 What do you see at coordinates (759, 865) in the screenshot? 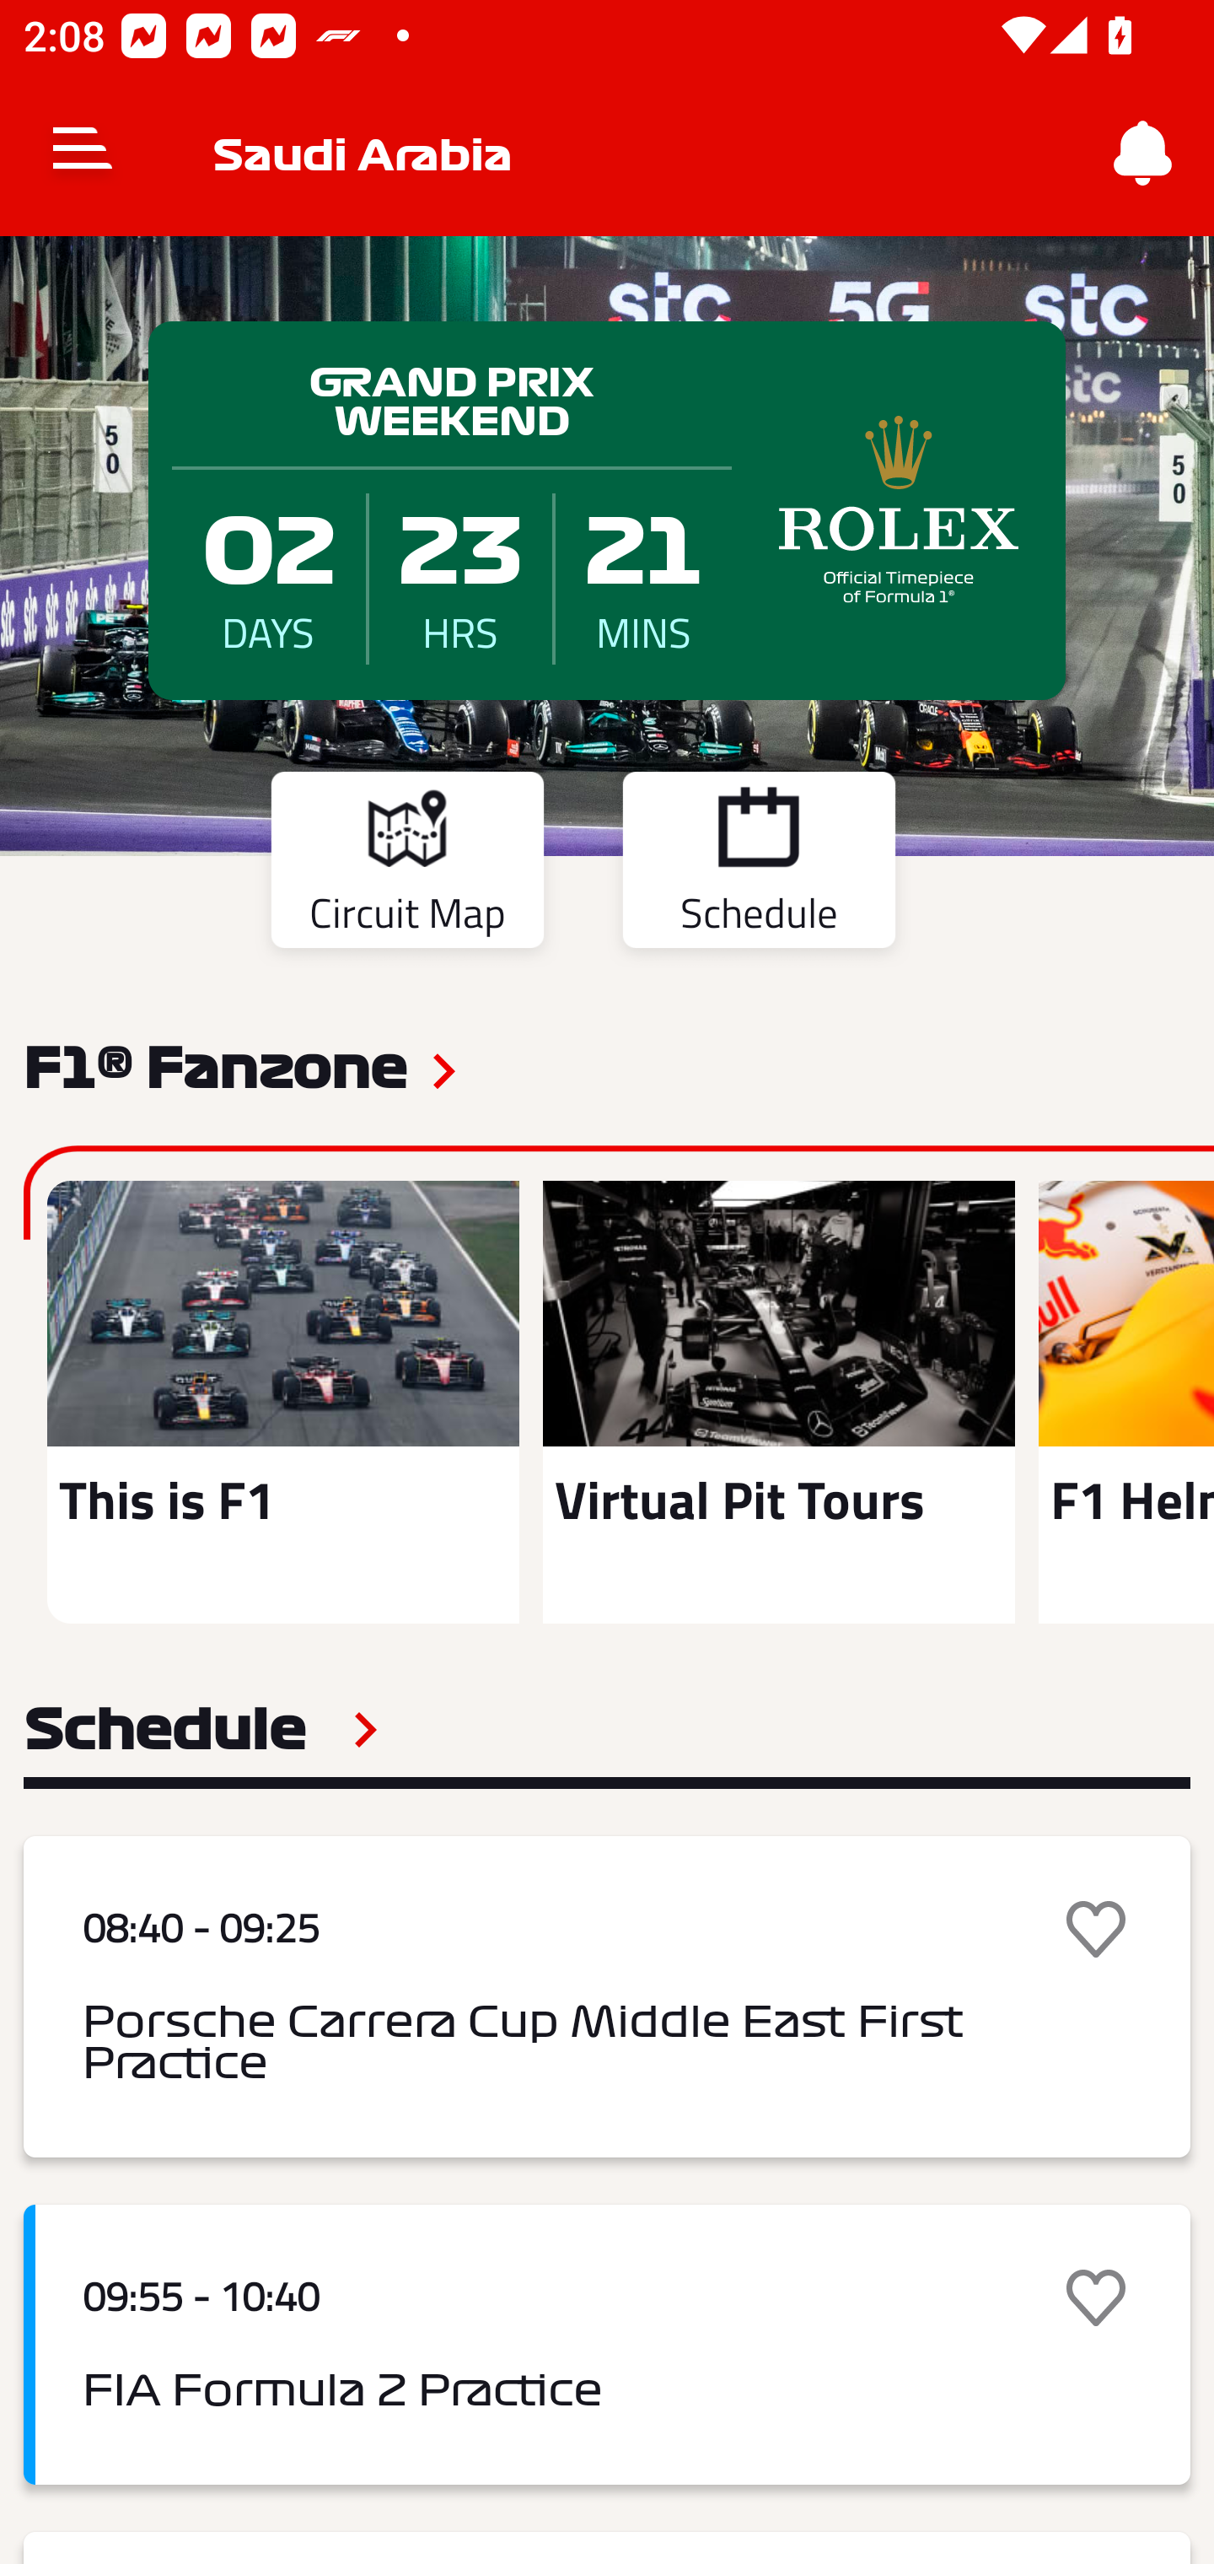
I see `Schedule` at bounding box center [759, 865].